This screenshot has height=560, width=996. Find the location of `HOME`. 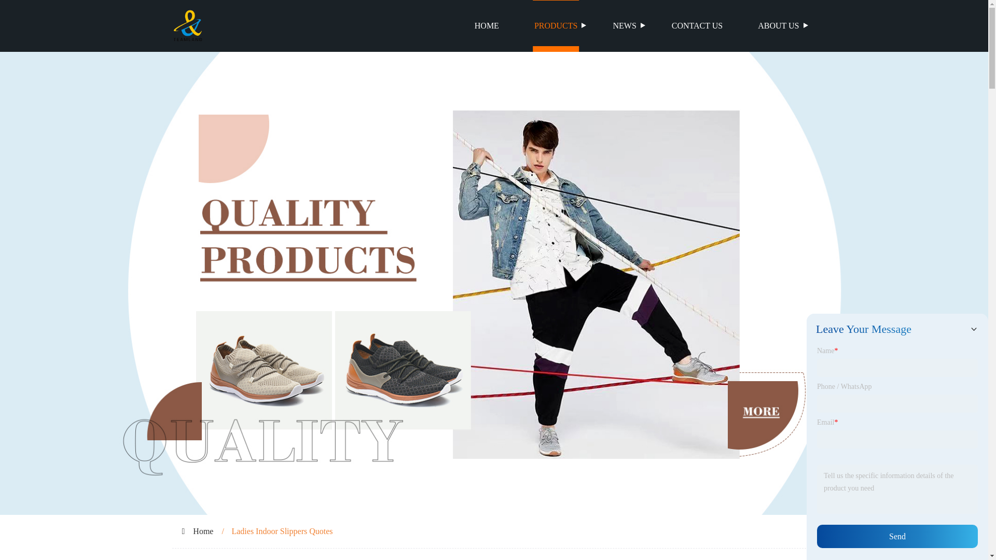

HOME is located at coordinates (487, 26).